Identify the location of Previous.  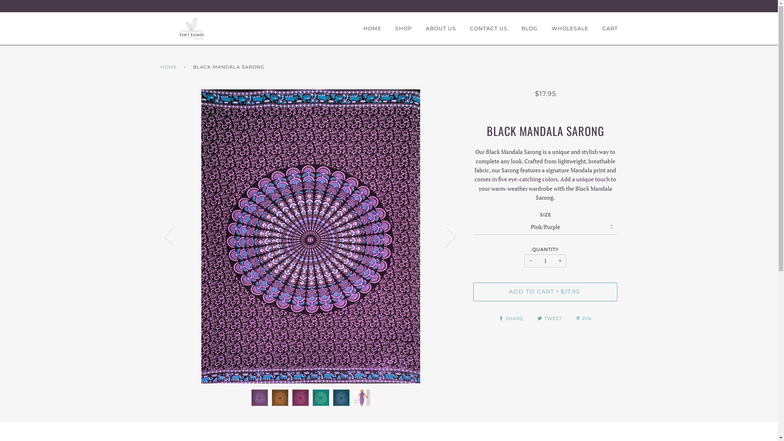
(174, 236).